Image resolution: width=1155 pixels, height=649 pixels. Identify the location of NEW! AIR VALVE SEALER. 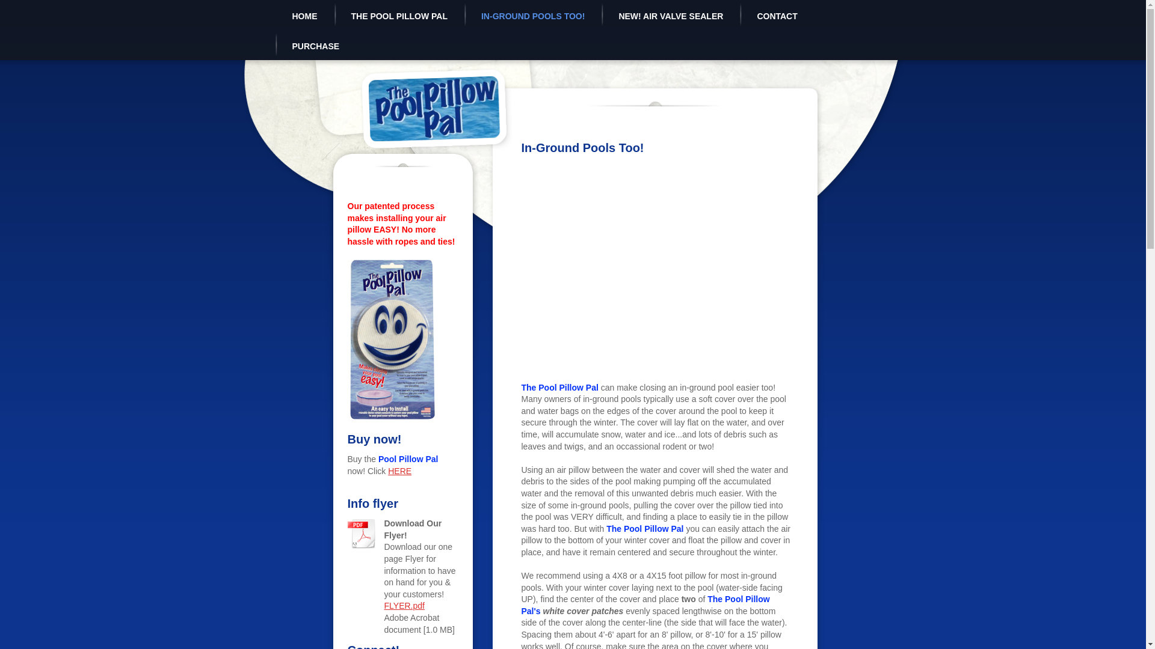
(671, 16).